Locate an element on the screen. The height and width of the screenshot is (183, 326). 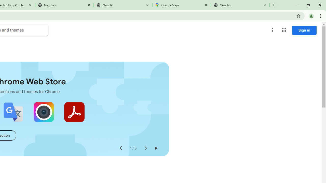
New Tab is located at coordinates (240, 5).